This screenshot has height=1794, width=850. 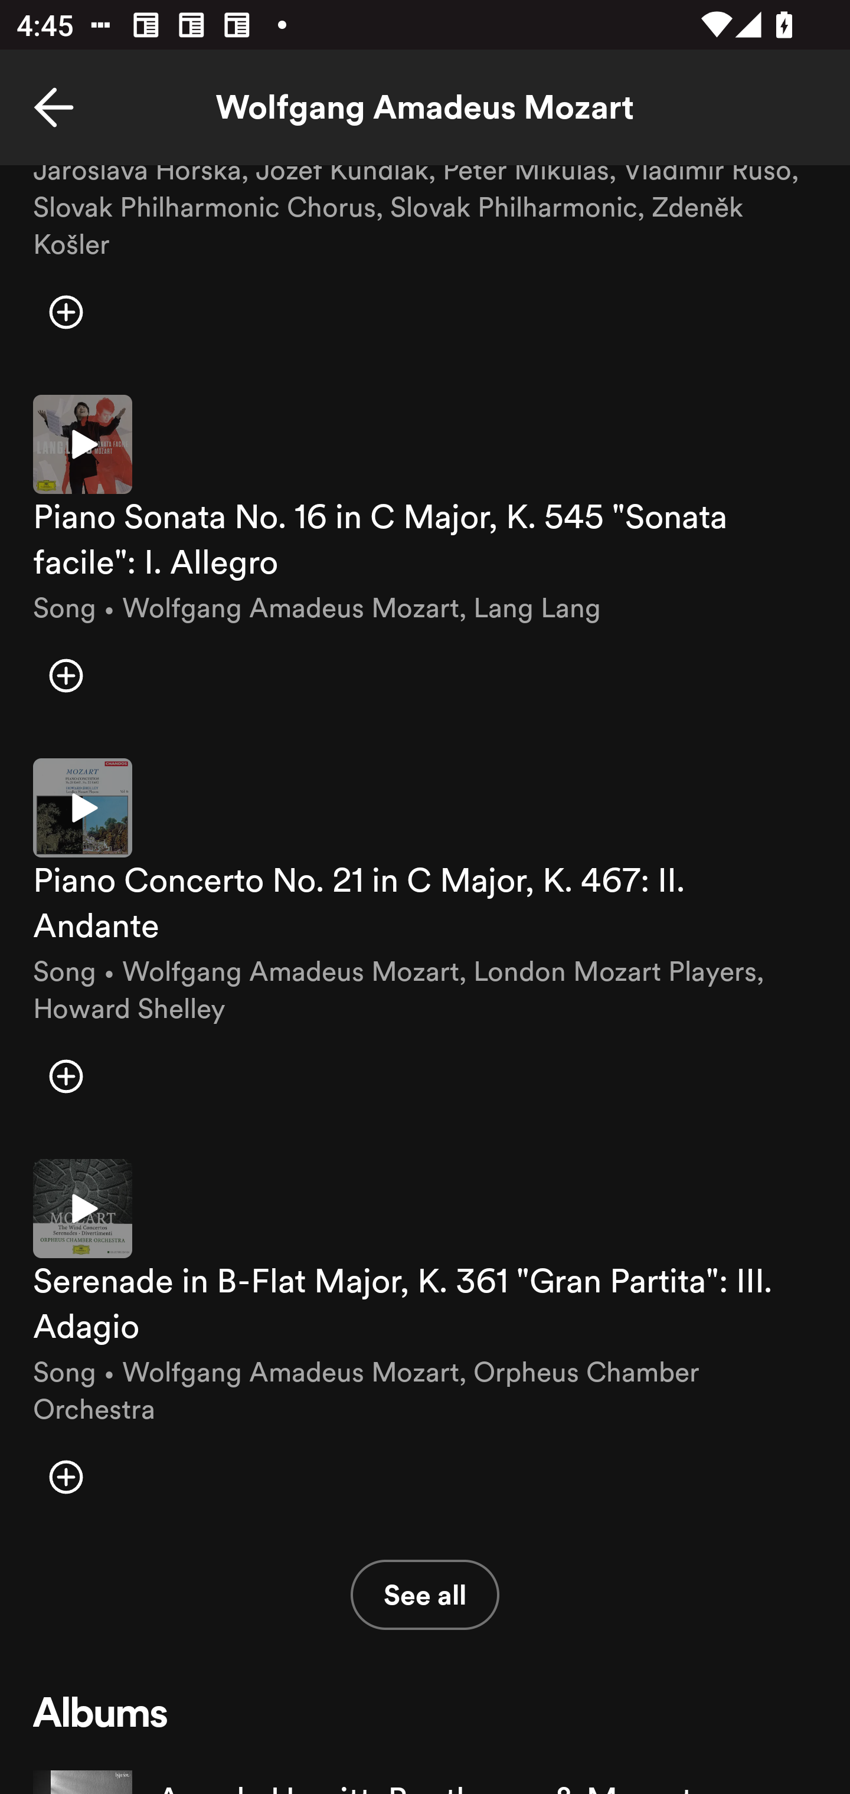 I want to click on Play preview, so click(x=83, y=444).